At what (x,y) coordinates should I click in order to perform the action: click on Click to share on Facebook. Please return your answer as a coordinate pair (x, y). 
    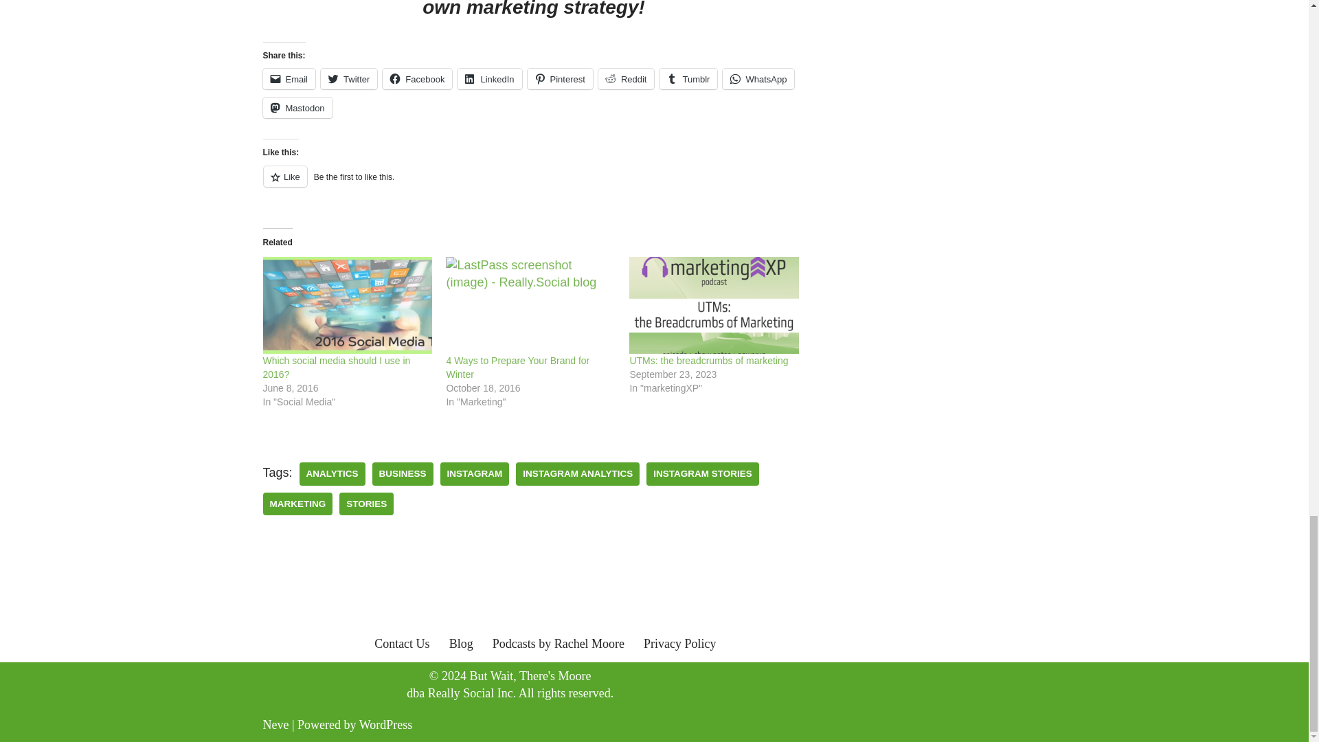
    Looking at the image, I should click on (417, 78).